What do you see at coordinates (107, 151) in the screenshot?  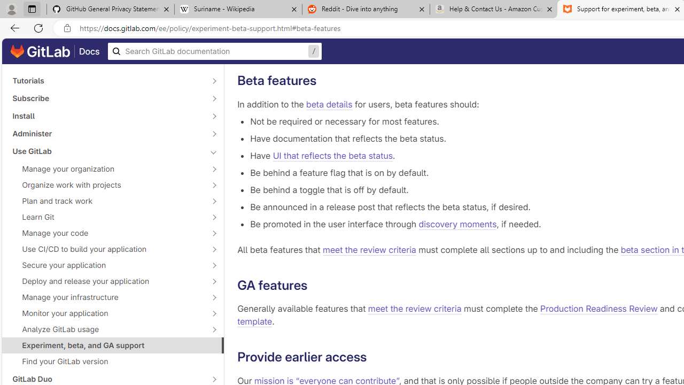 I see `Use GitLab` at bounding box center [107, 151].